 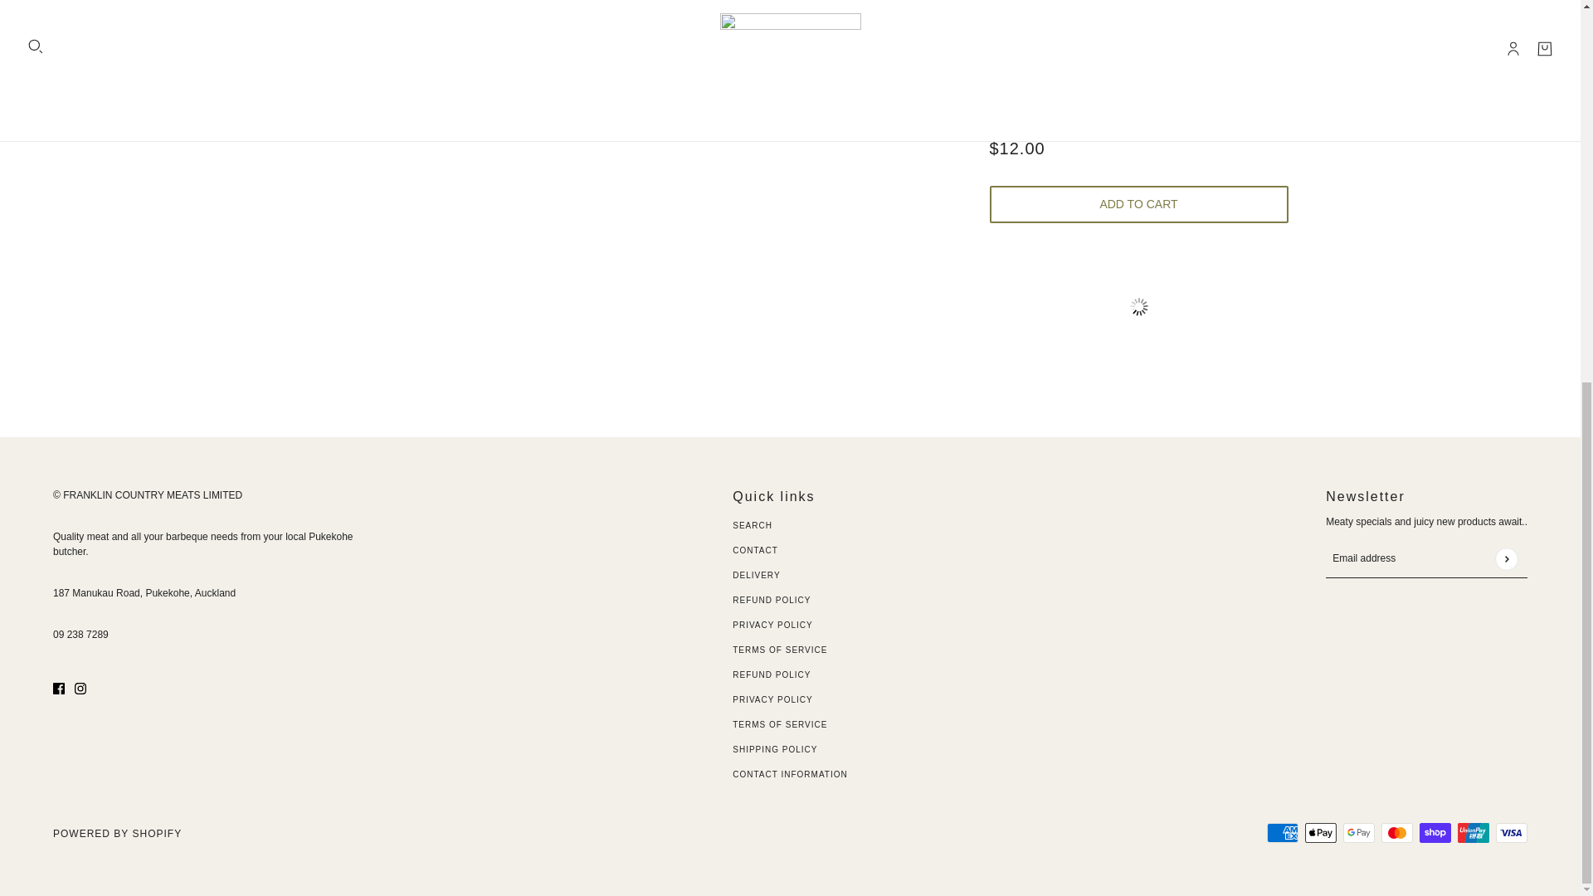 What do you see at coordinates (780, 725) in the screenshot?
I see `Terms of service` at bounding box center [780, 725].